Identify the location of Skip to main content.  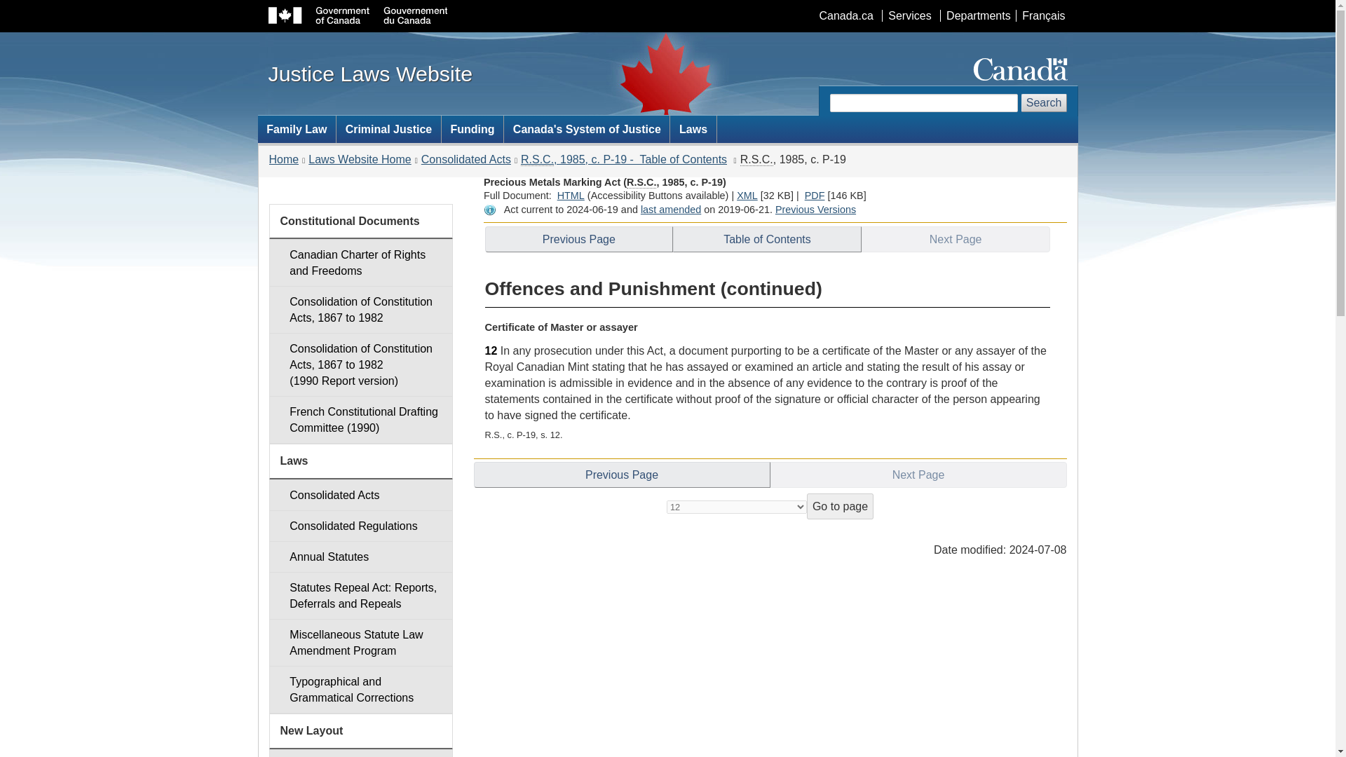
(747, 196).